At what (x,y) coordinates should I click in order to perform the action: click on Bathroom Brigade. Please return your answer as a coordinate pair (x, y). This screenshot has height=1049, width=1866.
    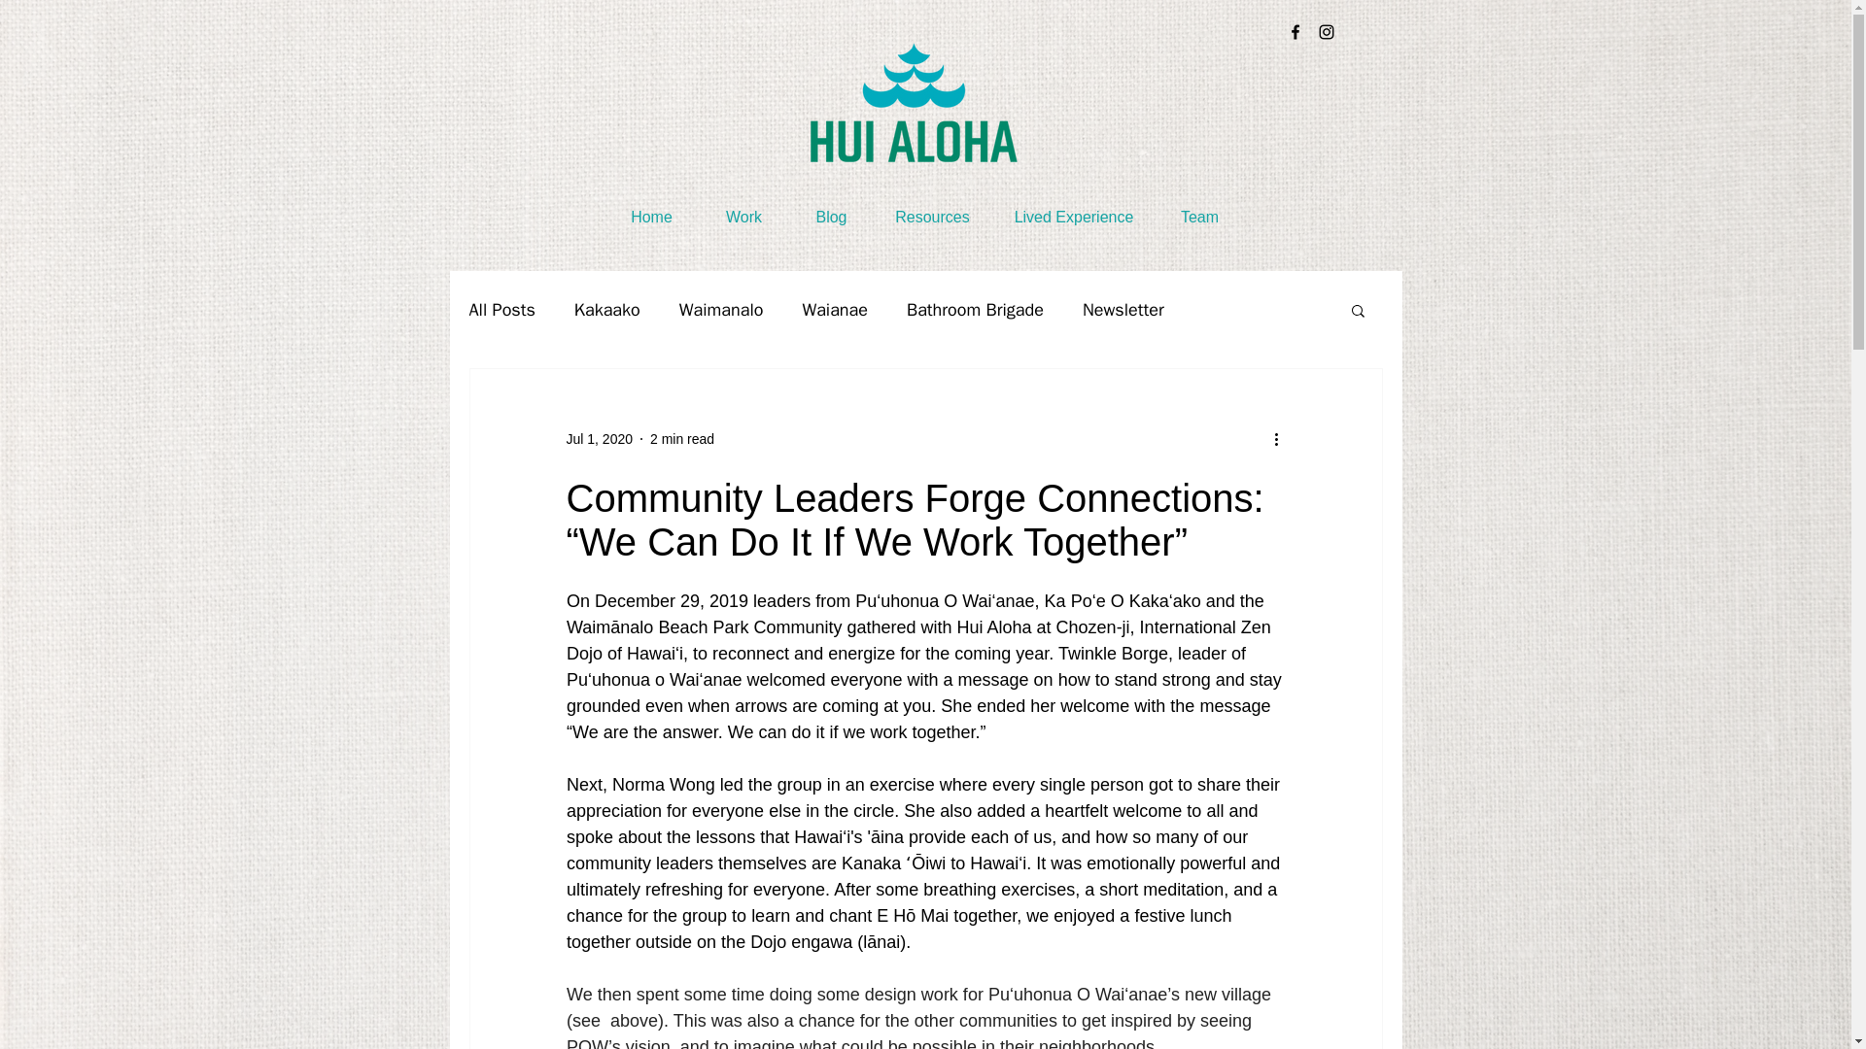
    Looking at the image, I should click on (975, 309).